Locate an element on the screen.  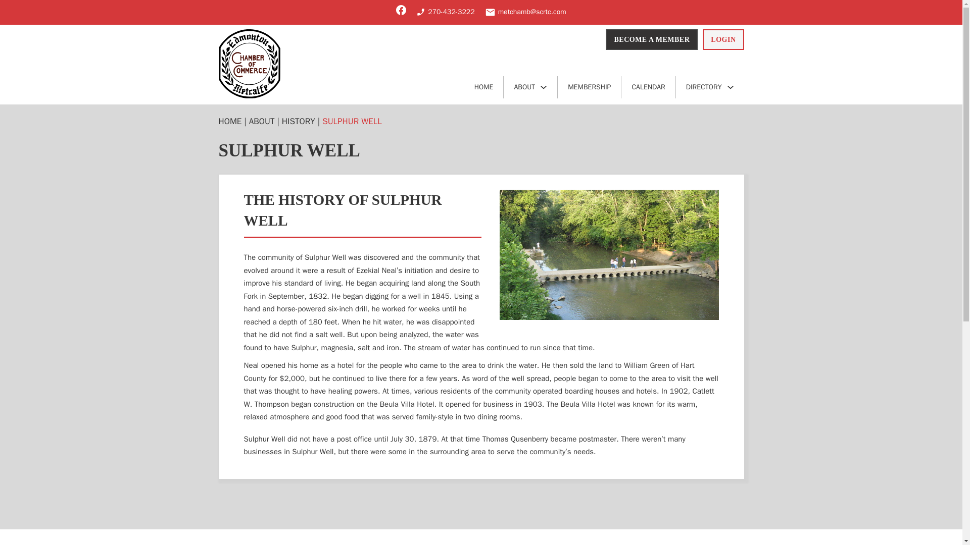
MEMBERSHIP is located at coordinates (590, 87).